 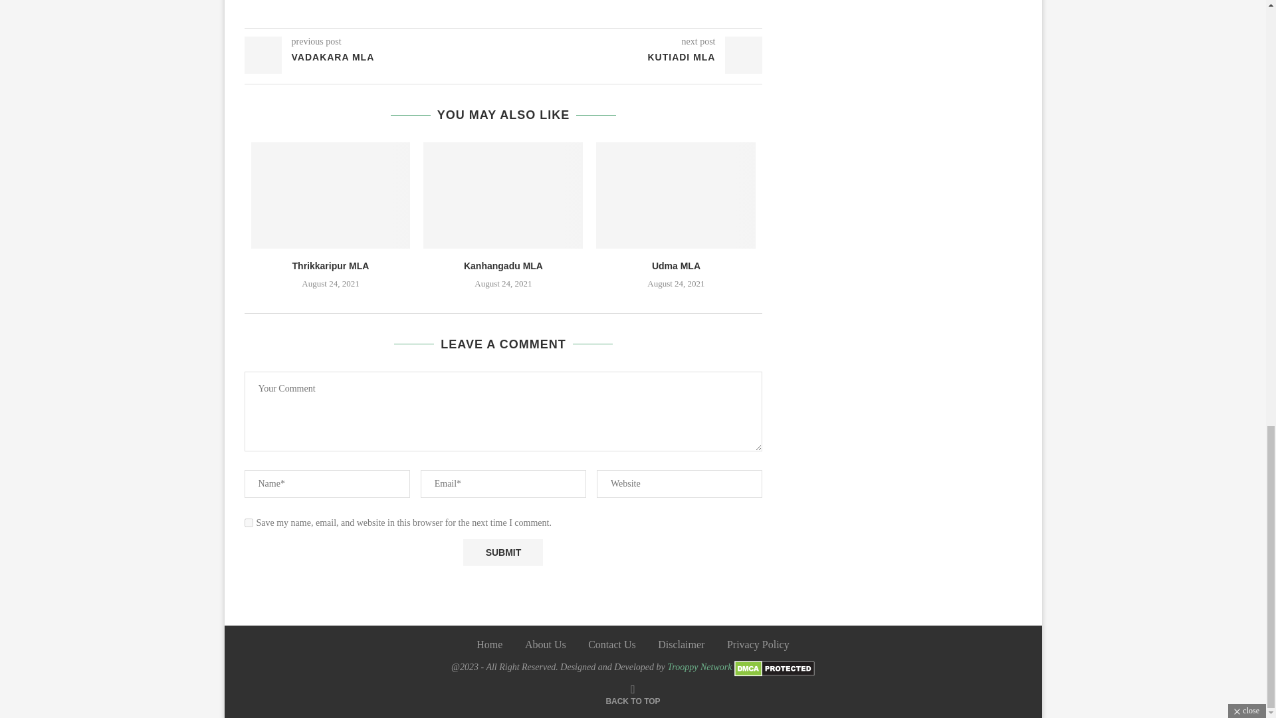 I want to click on Submit, so click(x=502, y=552).